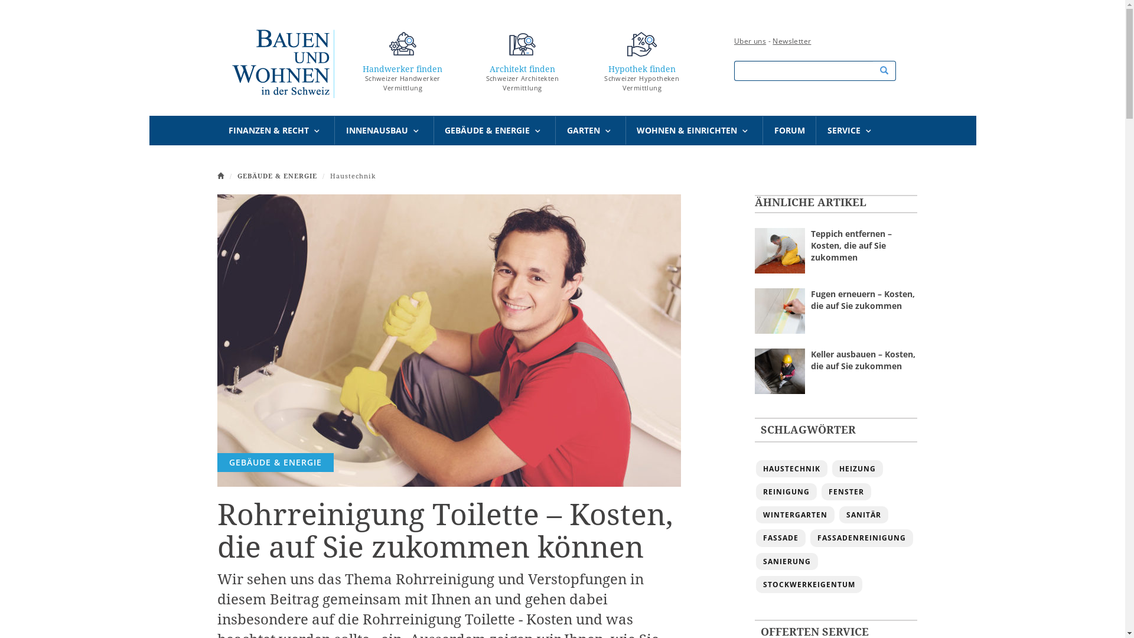  Describe the element at coordinates (795, 515) in the screenshot. I see `WINTERGARTEN` at that location.